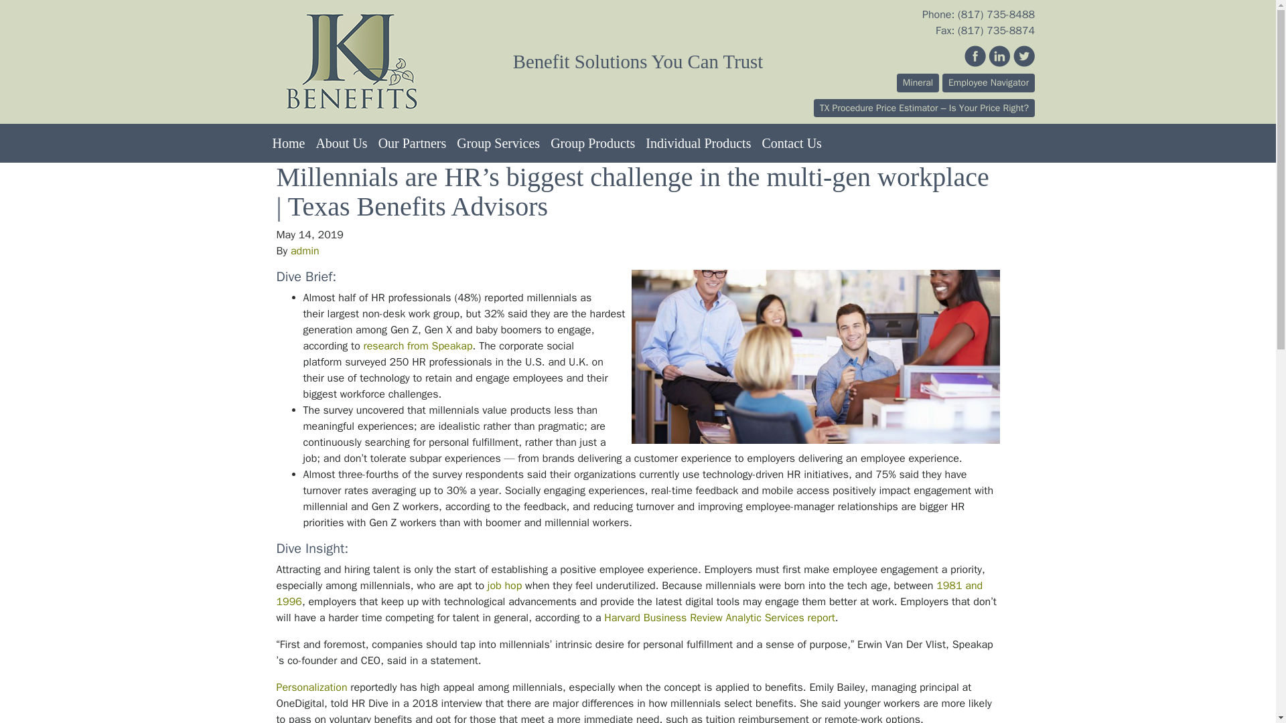 The image size is (1286, 723). Describe the element at coordinates (989, 83) in the screenshot. I see `Employee Navigator` at that location.